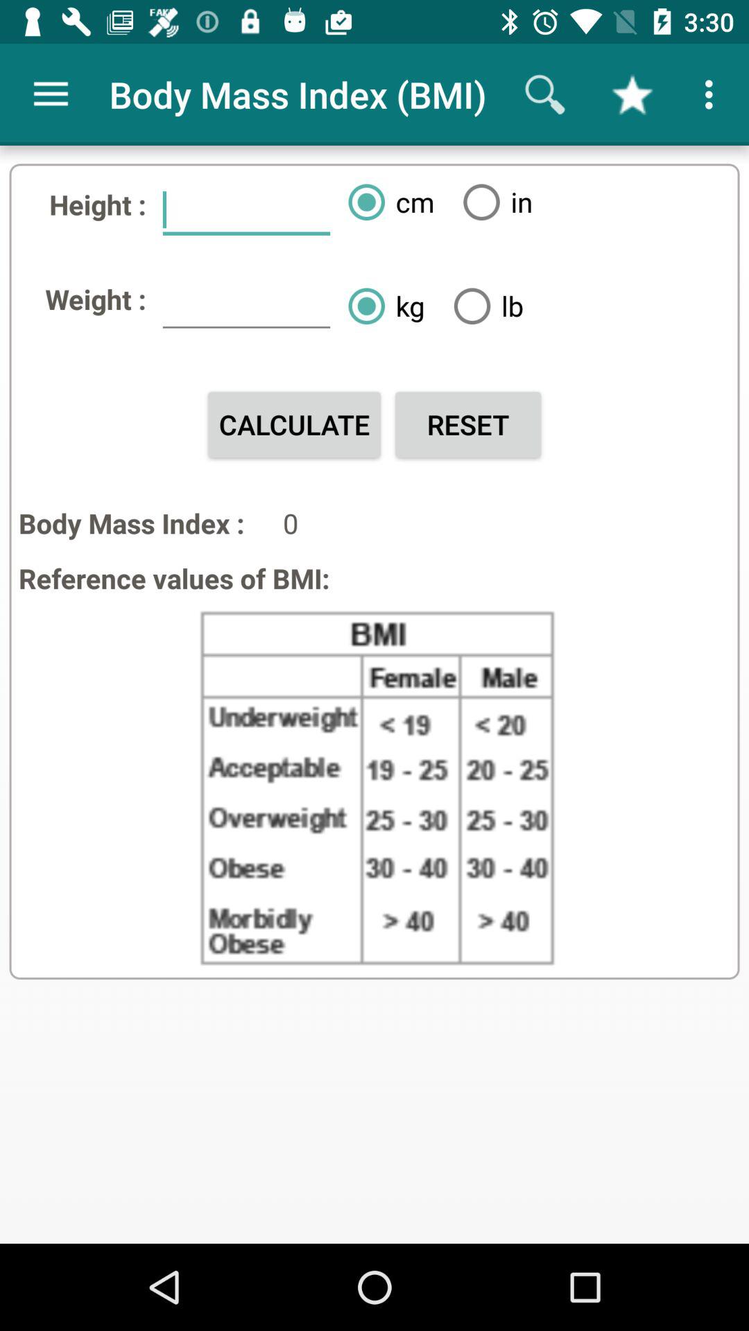 This screenshot has width=749, height=1331. What do you see at coordinates (492, 202) in the screenshot?
I see `launch in icon` at bounding box center [492, 202].